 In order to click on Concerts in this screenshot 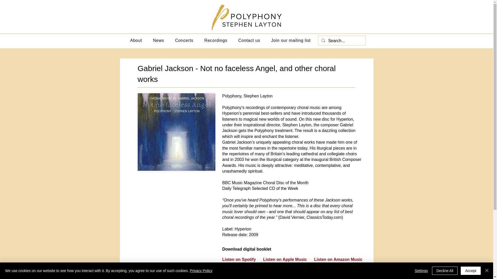, I will do `click(184, 41)`.